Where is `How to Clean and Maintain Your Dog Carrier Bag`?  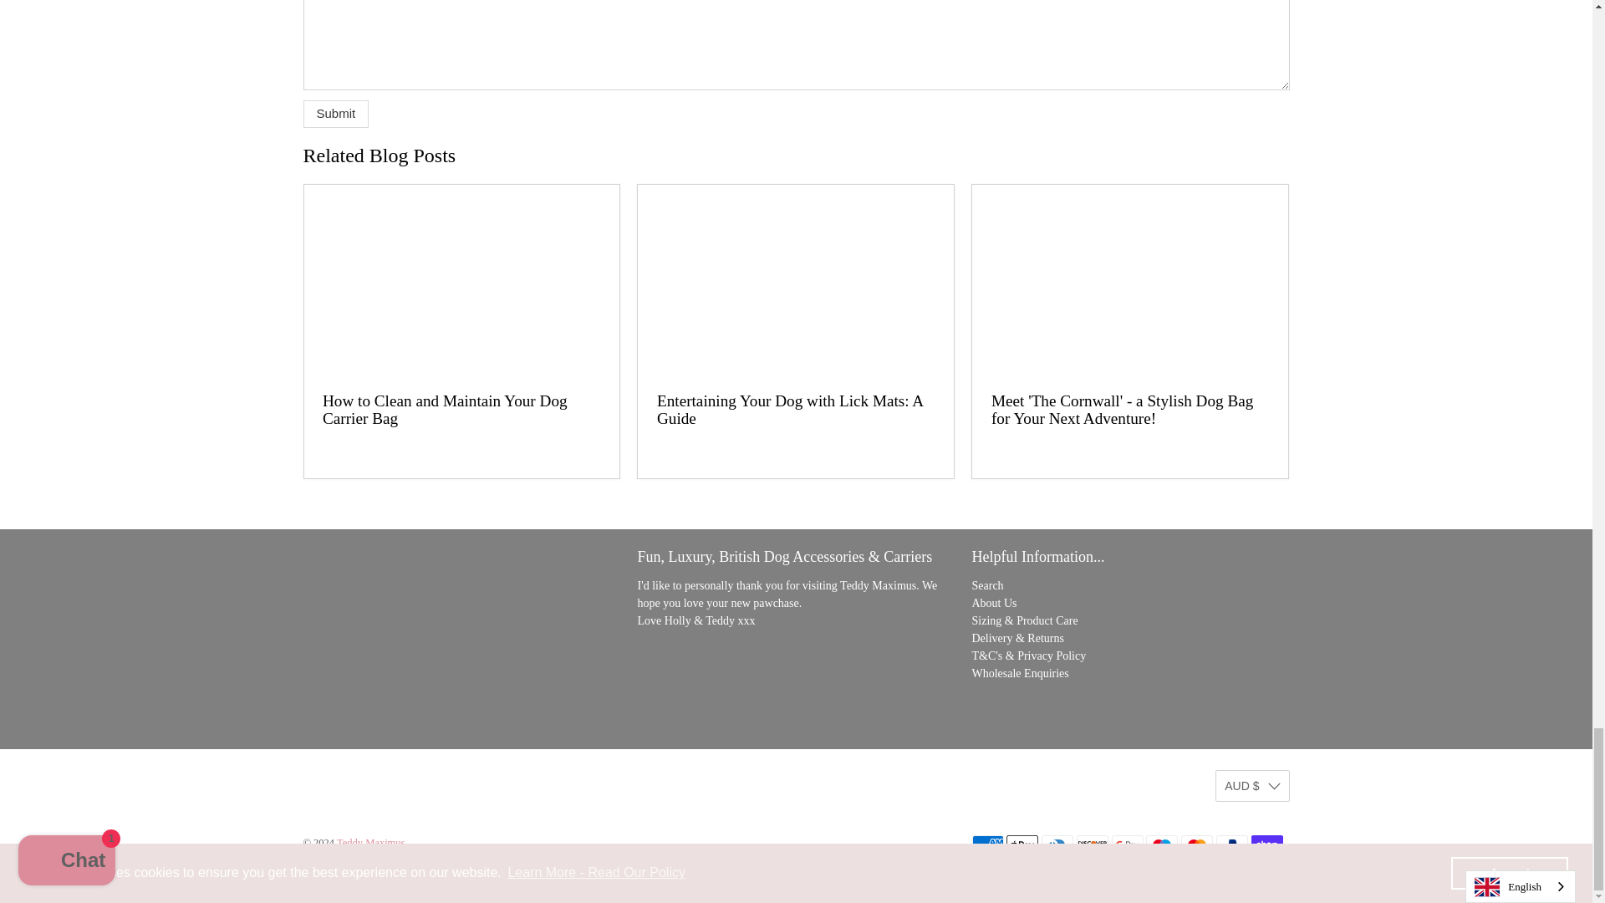
How to Clean and Maintain Your Dog Carrier Bag is located at coordinates (461, 279).